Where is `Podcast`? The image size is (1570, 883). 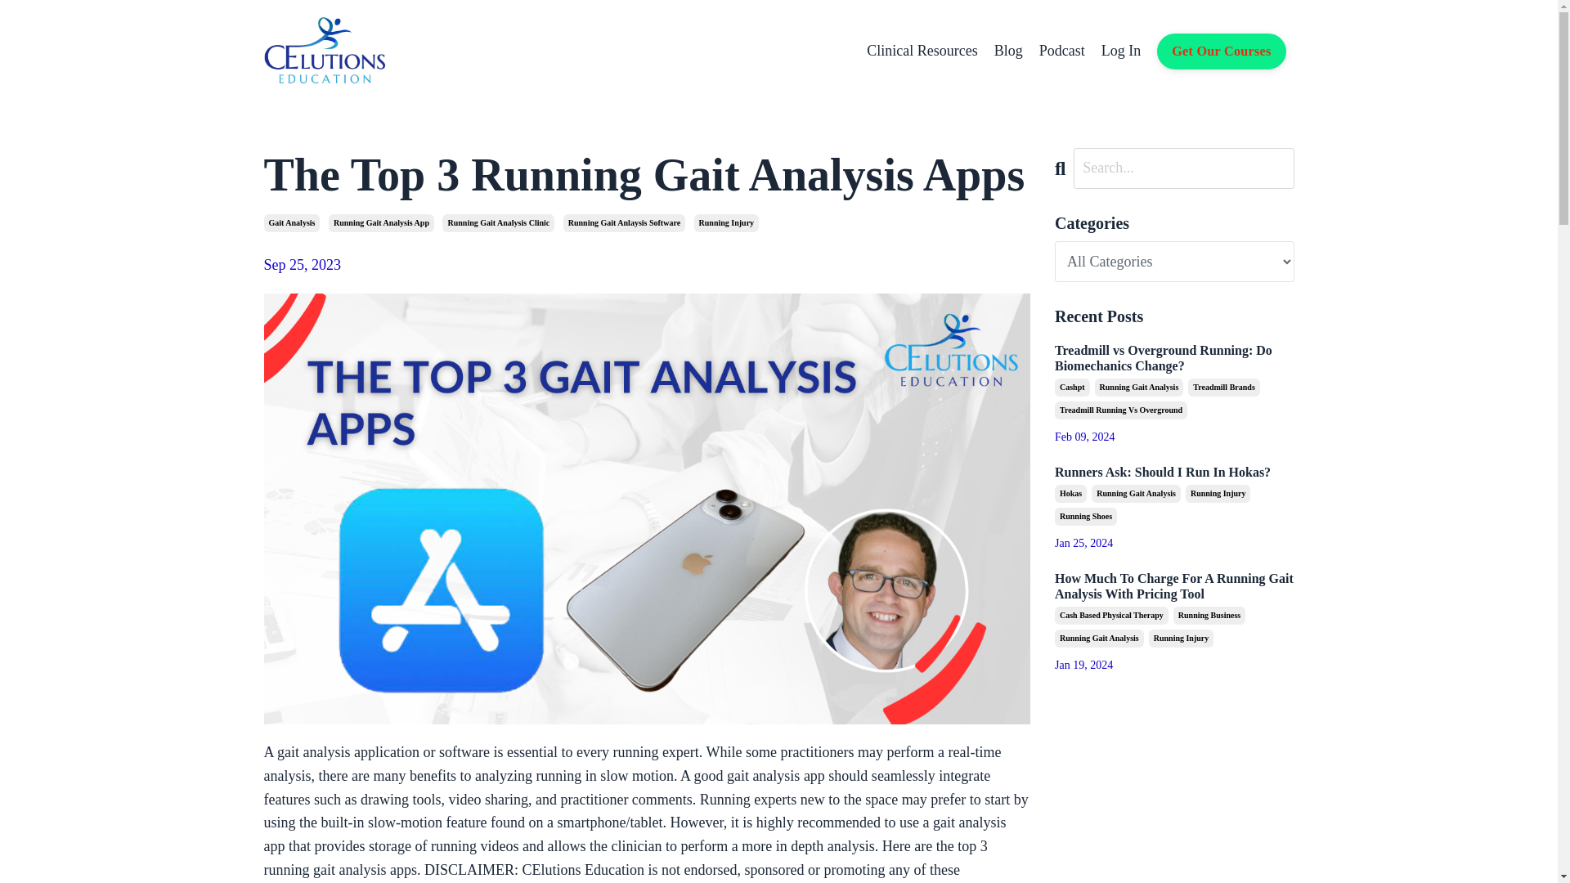 Podcast is located at coordinates (1061, 51).